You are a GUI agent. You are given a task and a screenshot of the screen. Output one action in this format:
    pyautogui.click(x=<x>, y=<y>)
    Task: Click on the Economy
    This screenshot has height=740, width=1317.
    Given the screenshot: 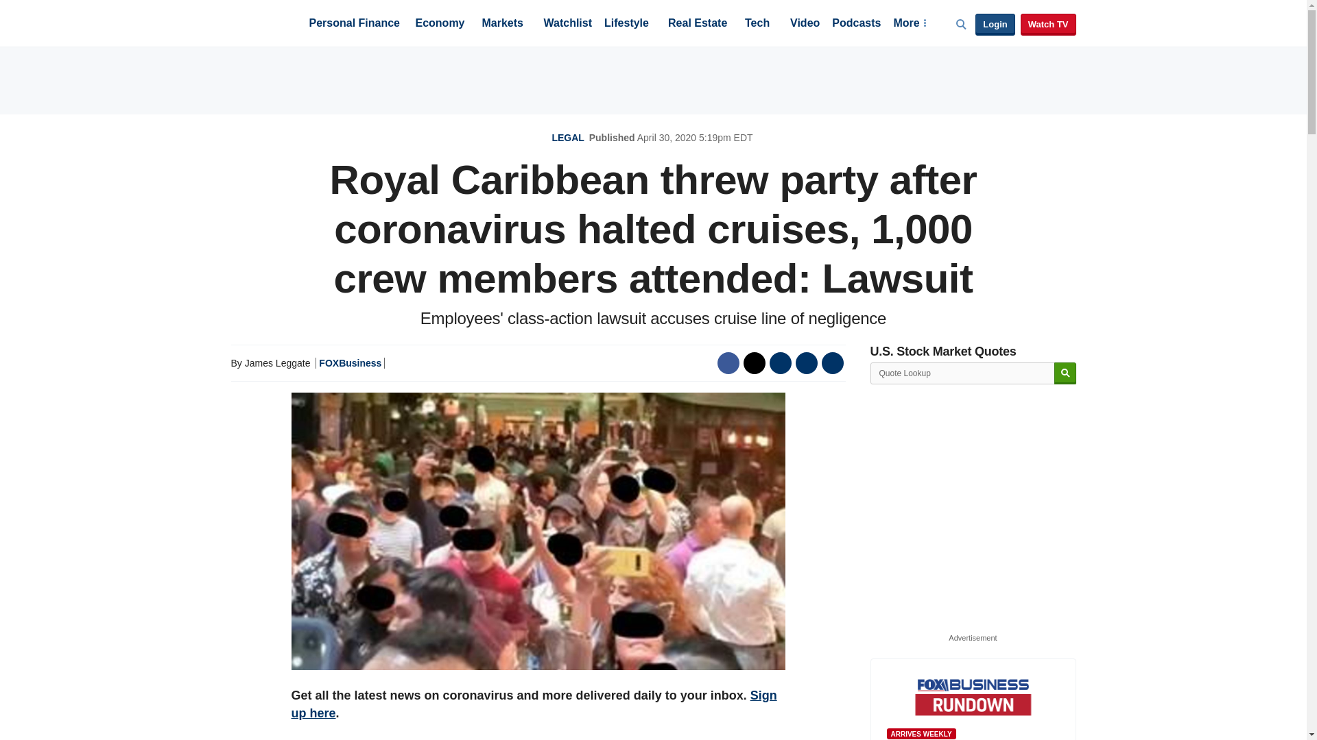 What is the action you would take?
    pyautogui.click(x=440, y=24)
    